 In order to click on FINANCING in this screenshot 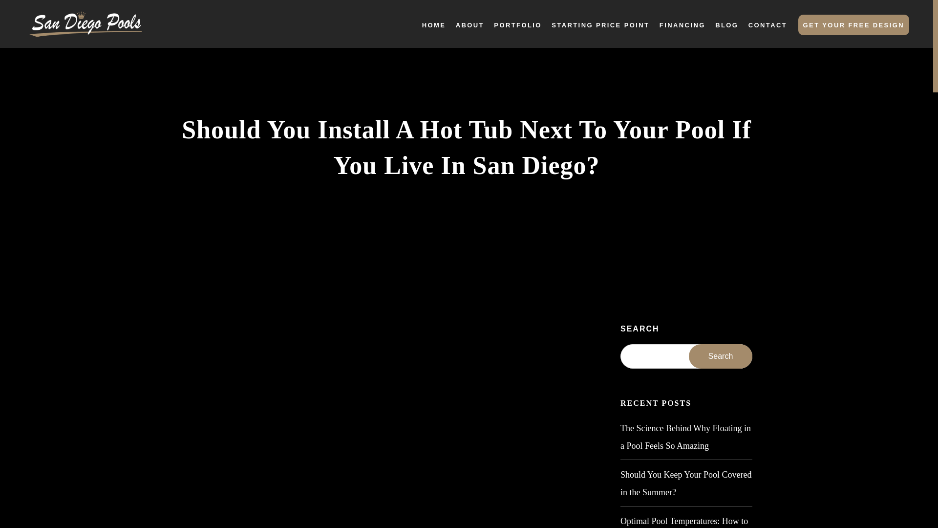, I will do `click(682, 25)`.